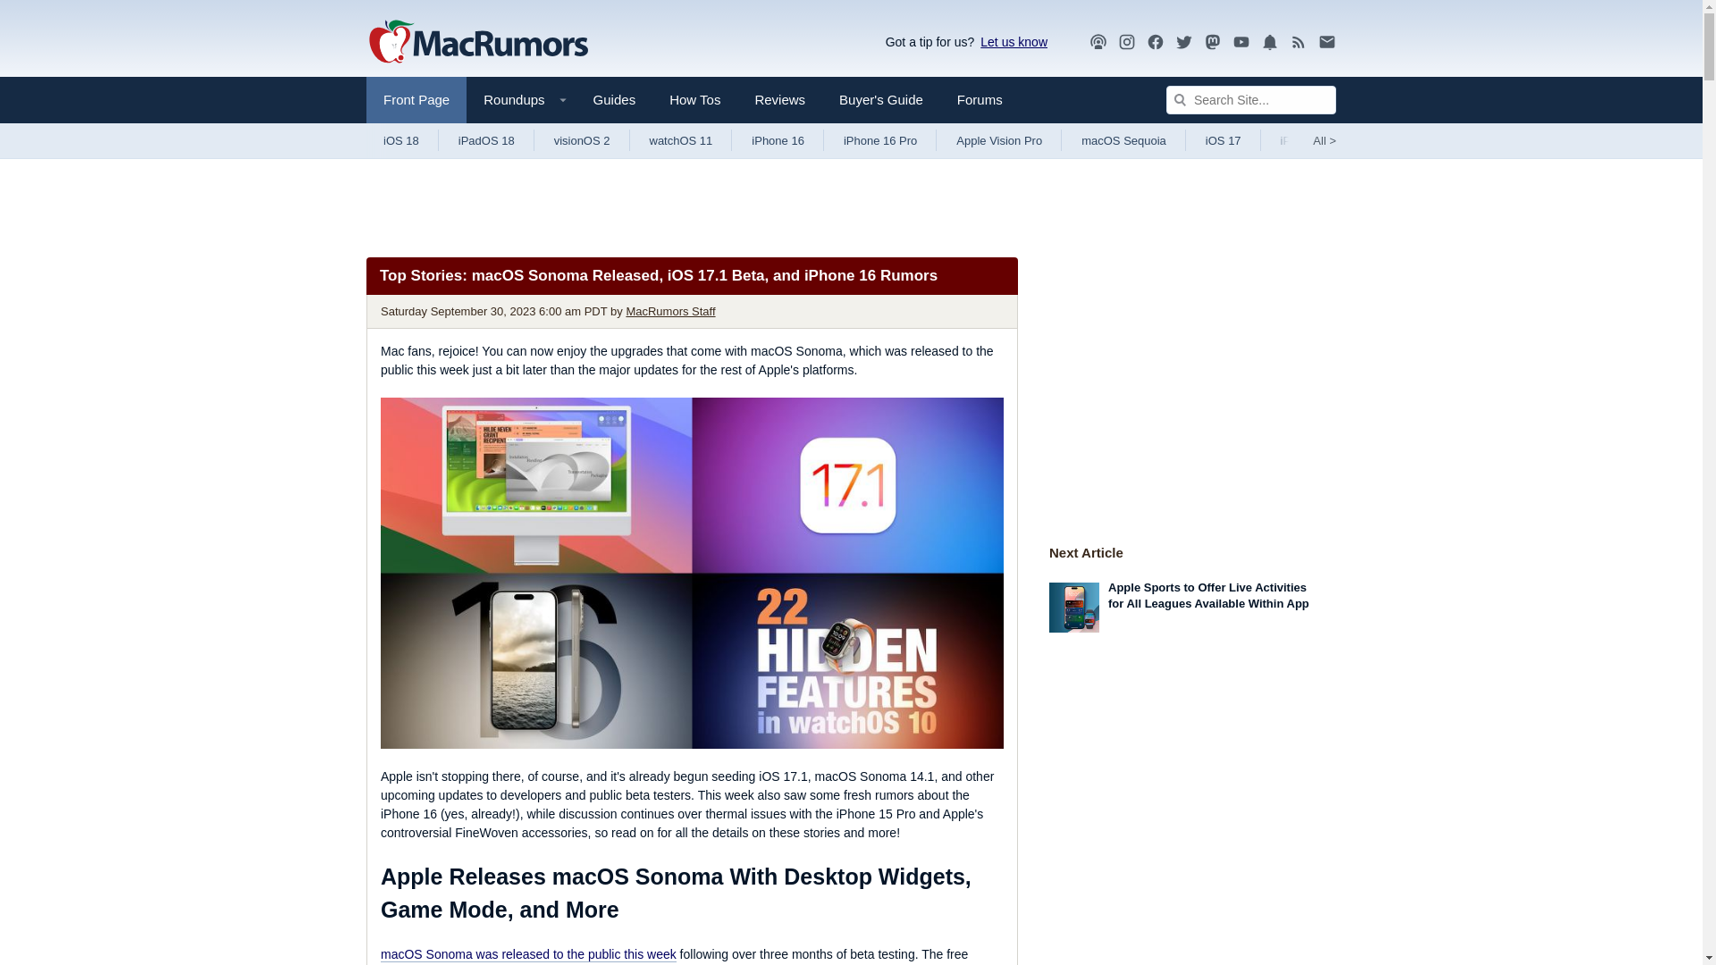  I want to click on Mastodon, so click(1213, 41).